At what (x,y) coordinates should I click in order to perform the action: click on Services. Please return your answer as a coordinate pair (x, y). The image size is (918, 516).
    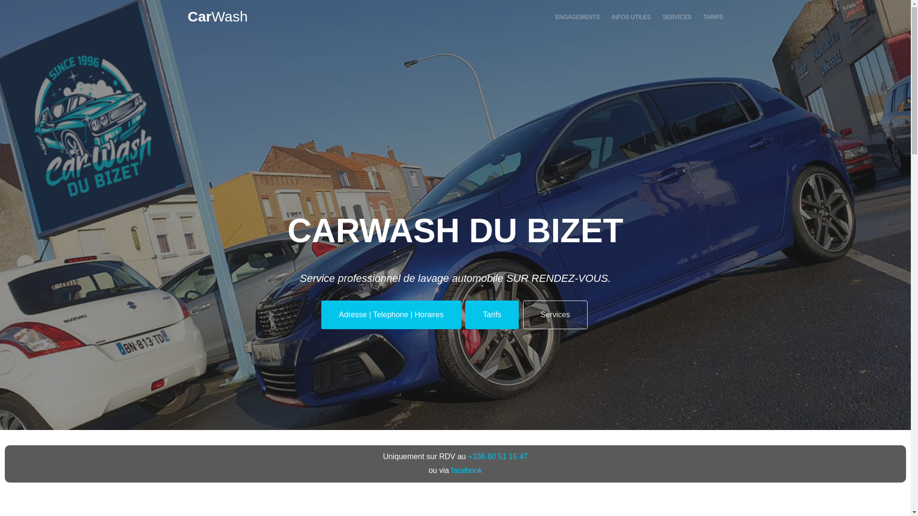
    Looking at the image, I should click on (556, 314).